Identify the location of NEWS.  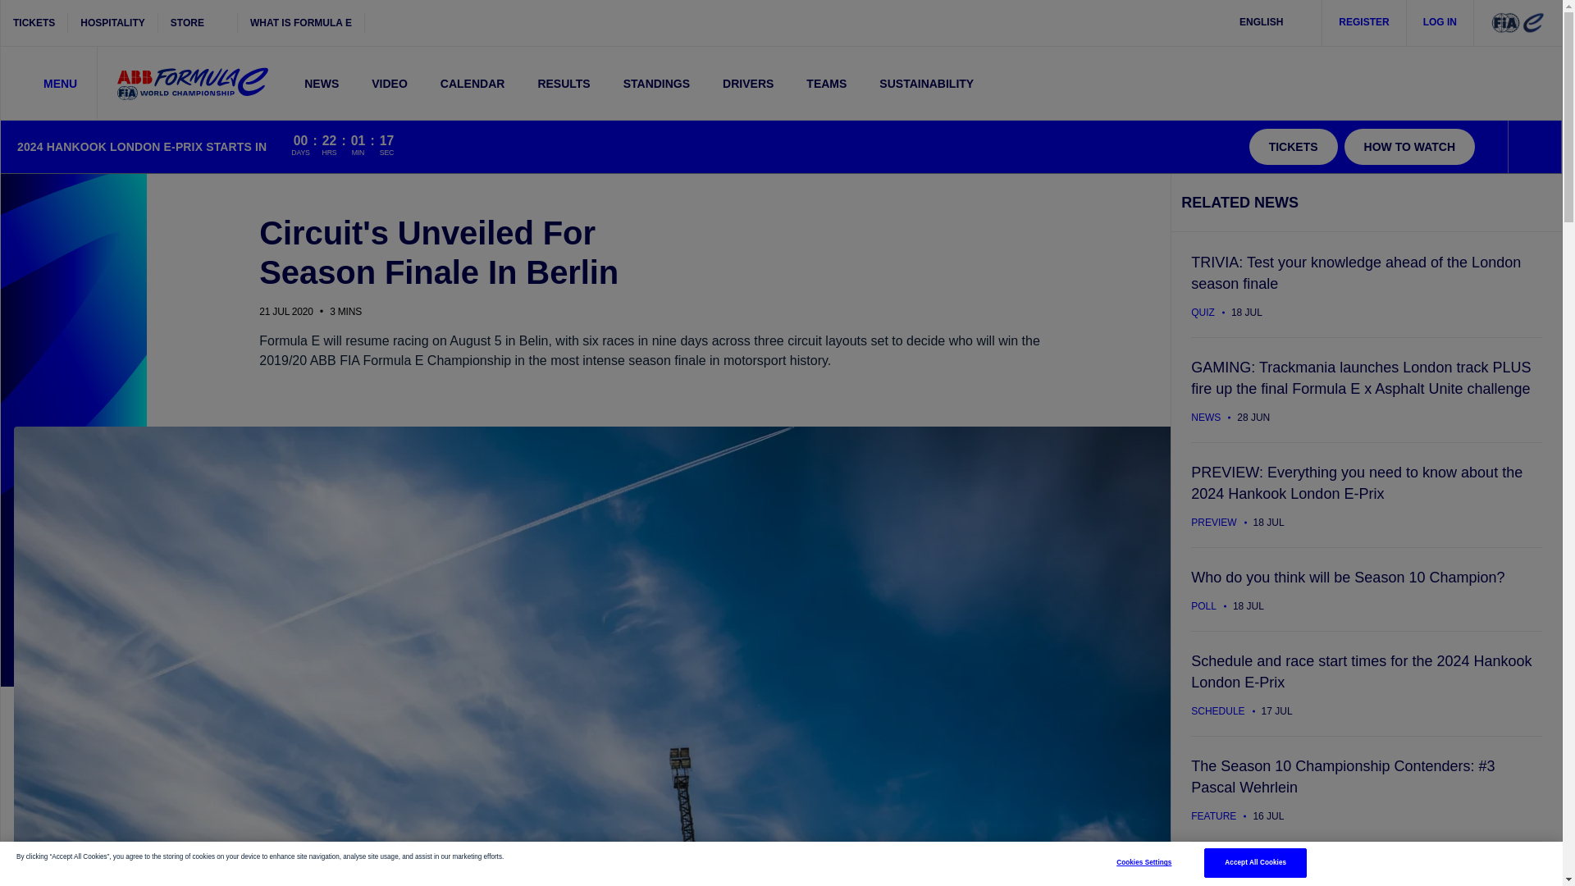
(322, 83).